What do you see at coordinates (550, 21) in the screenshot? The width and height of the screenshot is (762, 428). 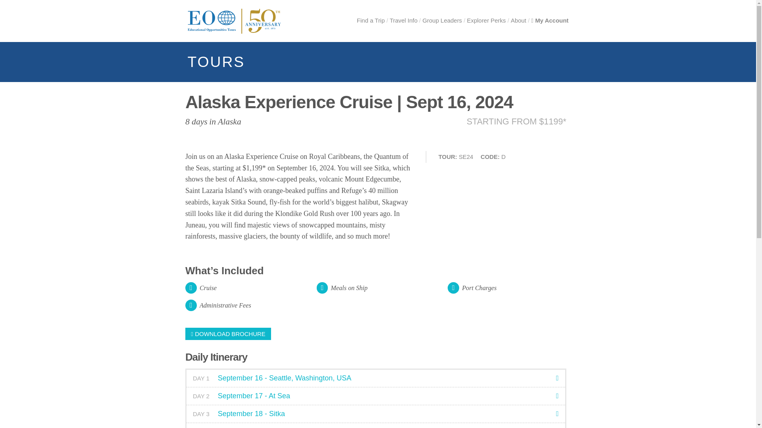 I see `My Account` at bounding box center [550, 21].